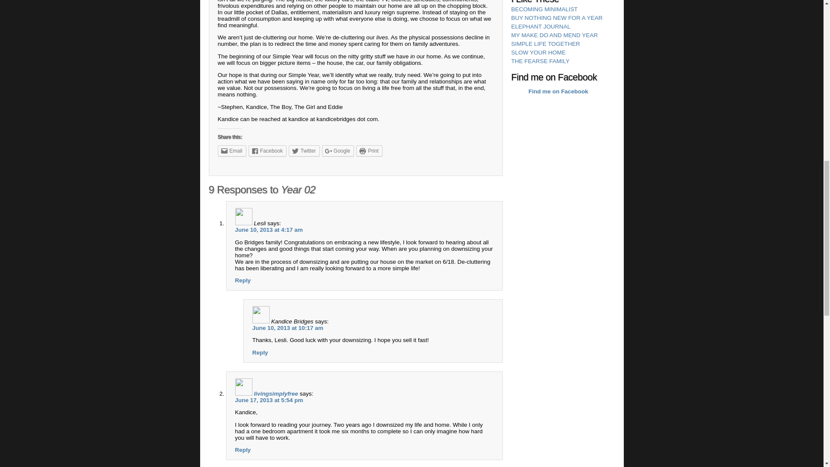 This screenshot has height=467, width=830. I want to click on Facebook, so click(268, 150).